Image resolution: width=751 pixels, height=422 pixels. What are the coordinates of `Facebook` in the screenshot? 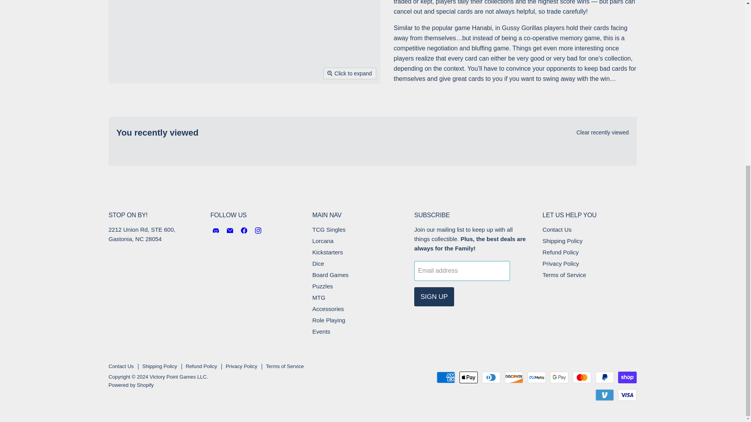 It's located at (244, 230).